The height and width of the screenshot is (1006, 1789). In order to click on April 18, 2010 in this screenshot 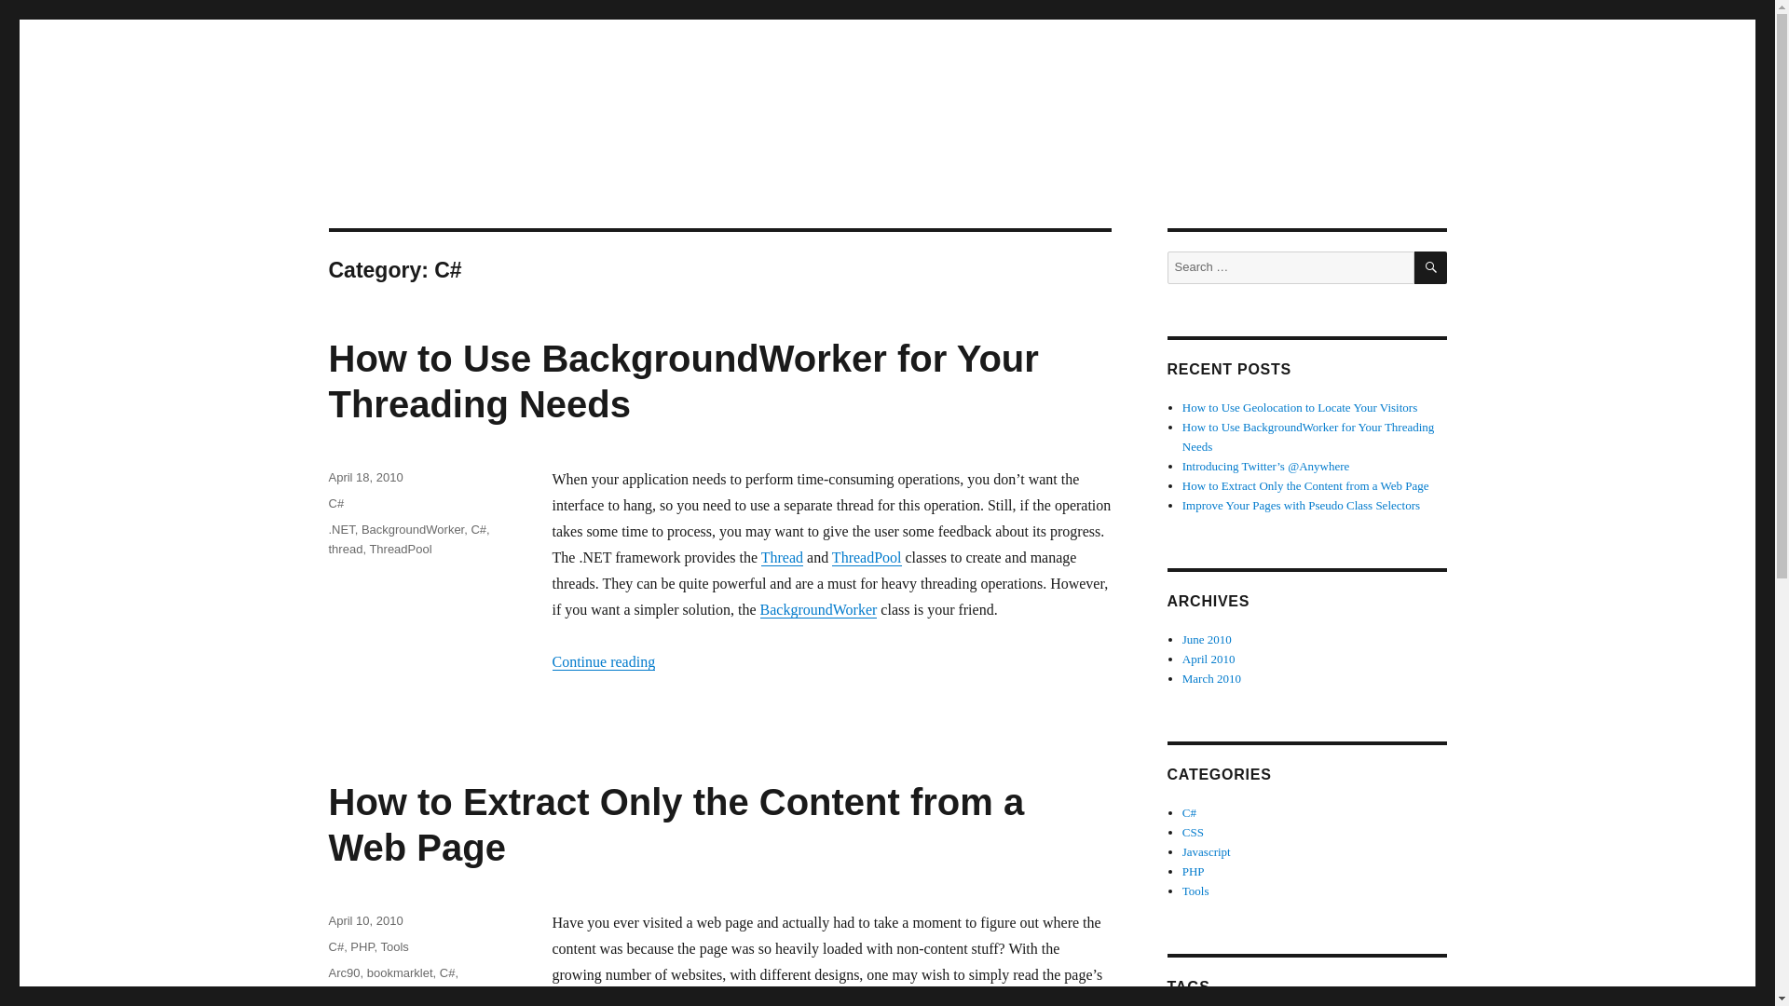, I will do `click(365, 477)`.